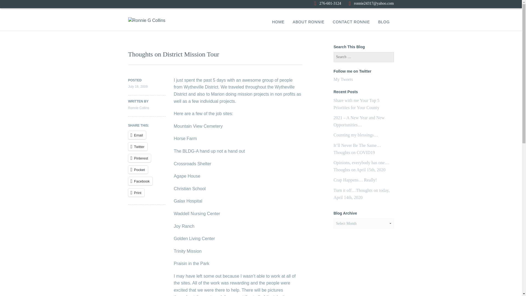 The width and height of the screenshot is (526, 296). Describe the element at coordinates (138, 169) in the screenshot. I see `Pocket` at that location.